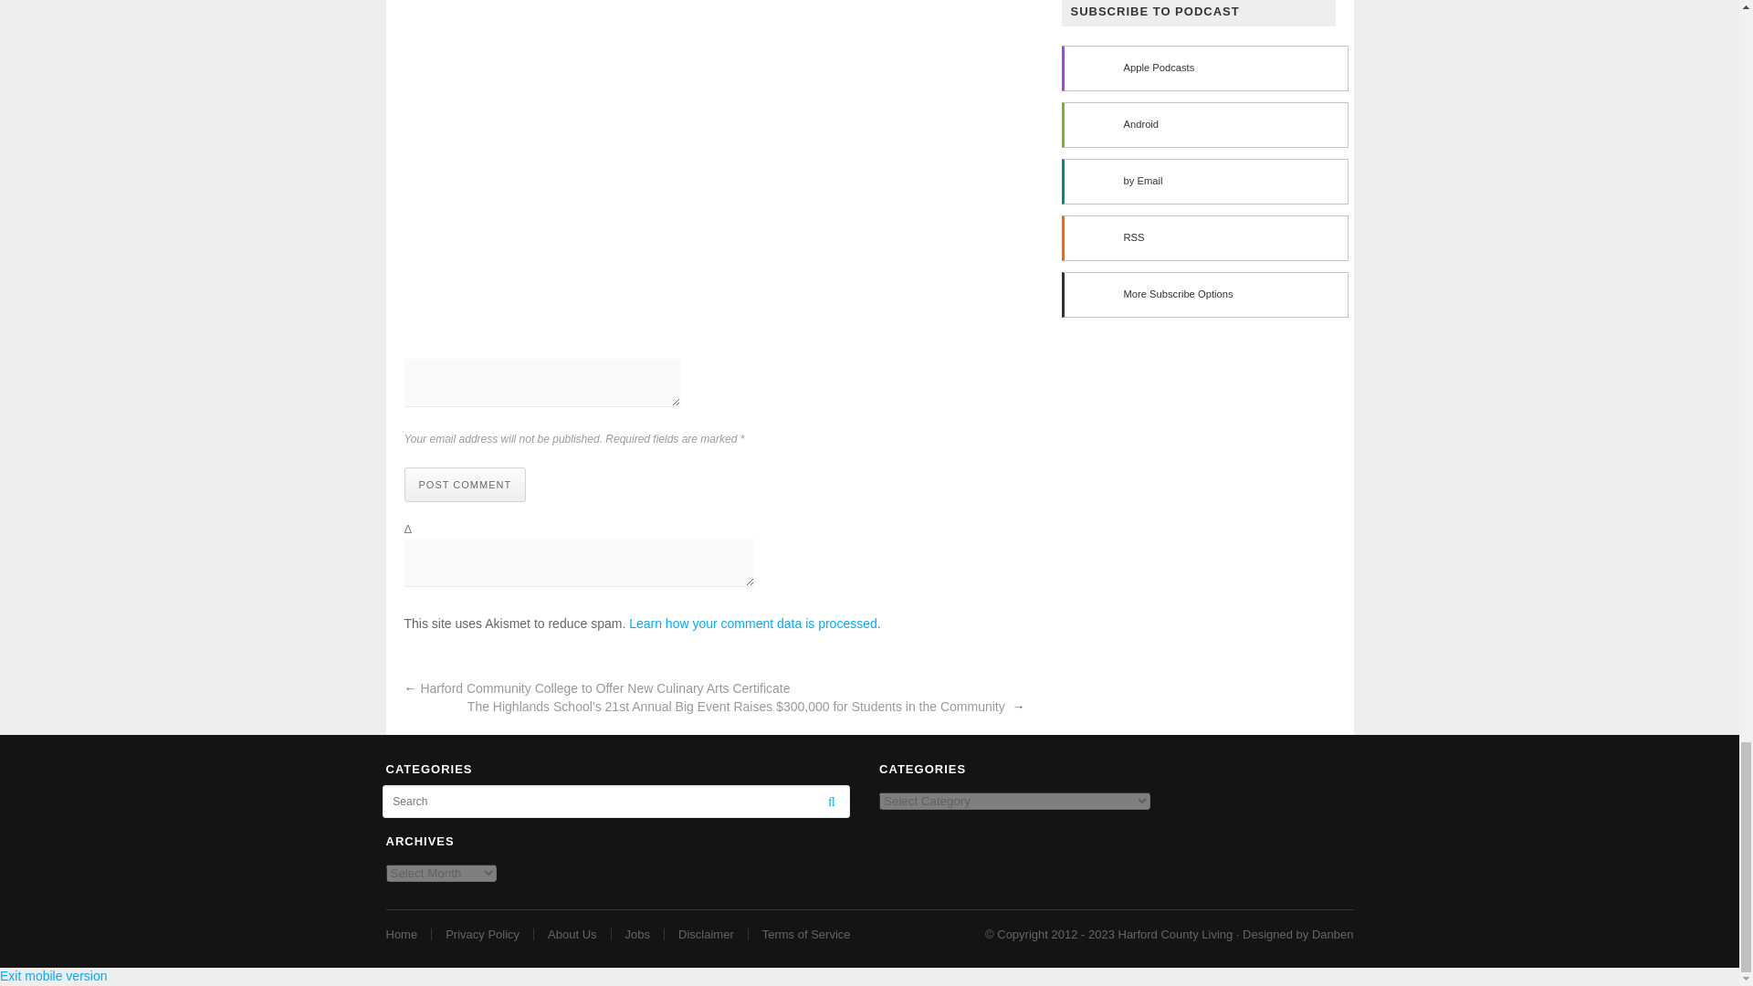 Image resolution: width=1753 pixels, height=986 pixels. What do you see at coordinates (1203, 181) in the screenshot?
I see `Subscribe by Email` at bounding box center [1203, 181].